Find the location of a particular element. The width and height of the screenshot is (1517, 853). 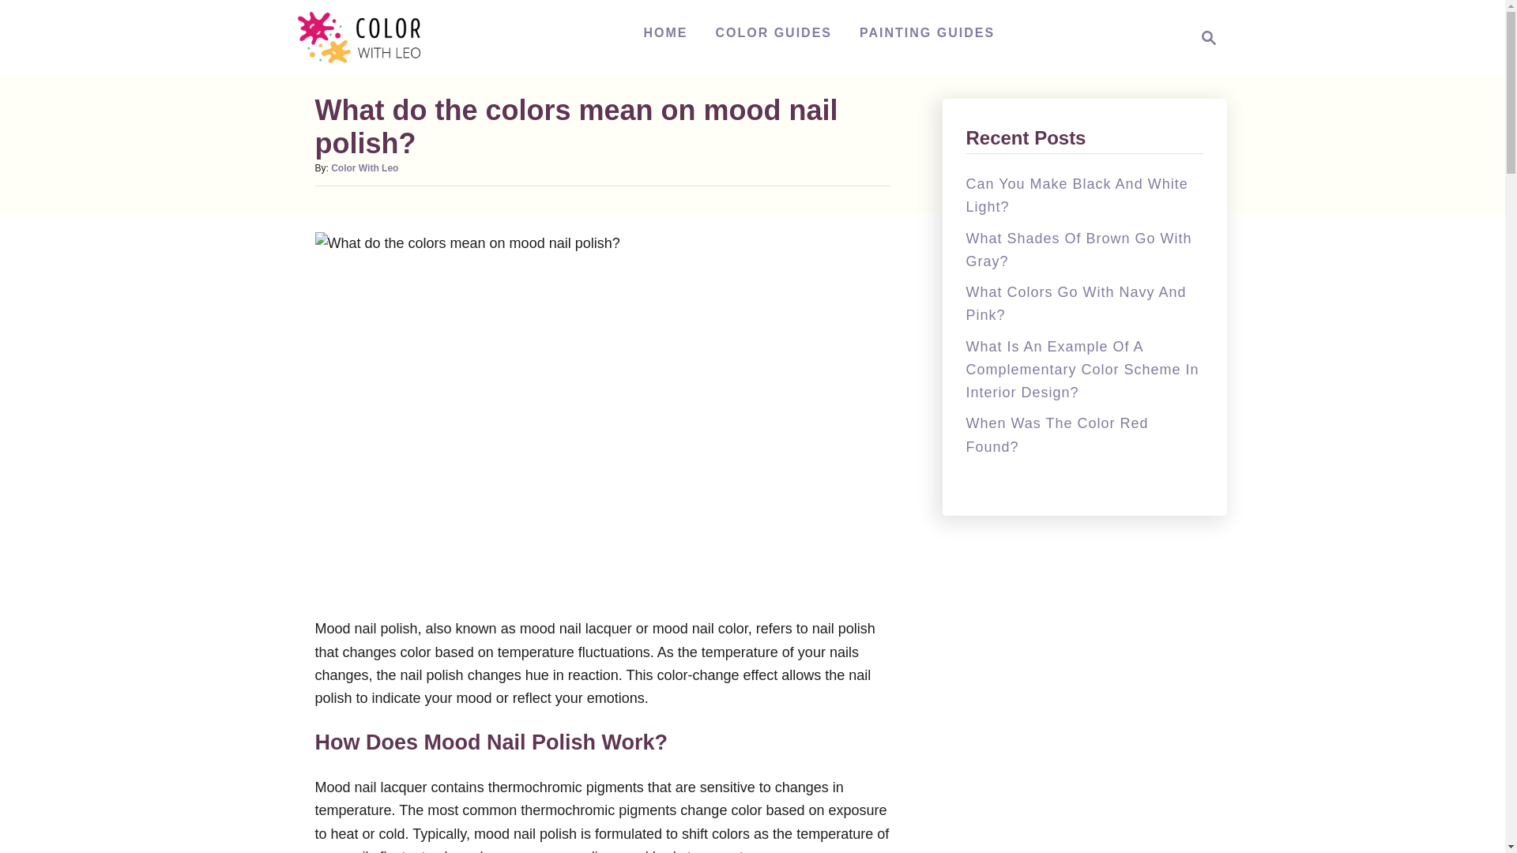

Can You Make Black And White Light? is located at coordinates (1204, 38).